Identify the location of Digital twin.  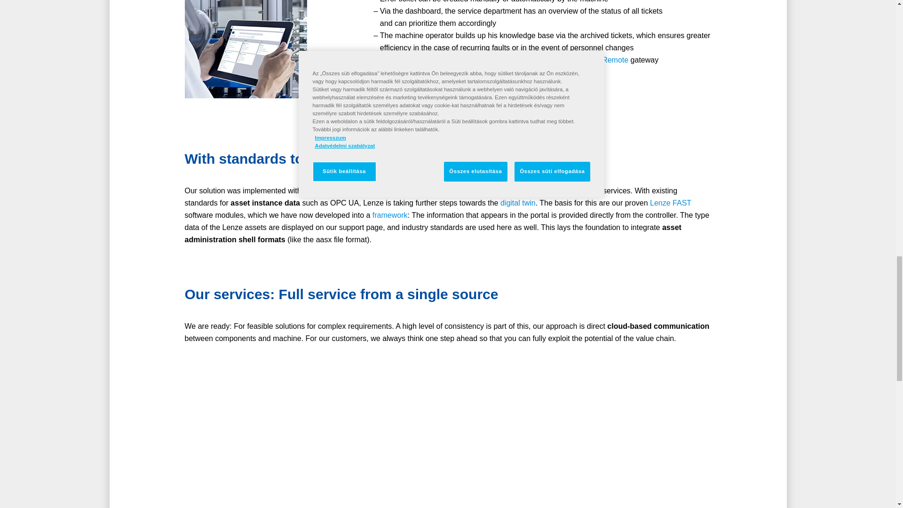
(517, 203).